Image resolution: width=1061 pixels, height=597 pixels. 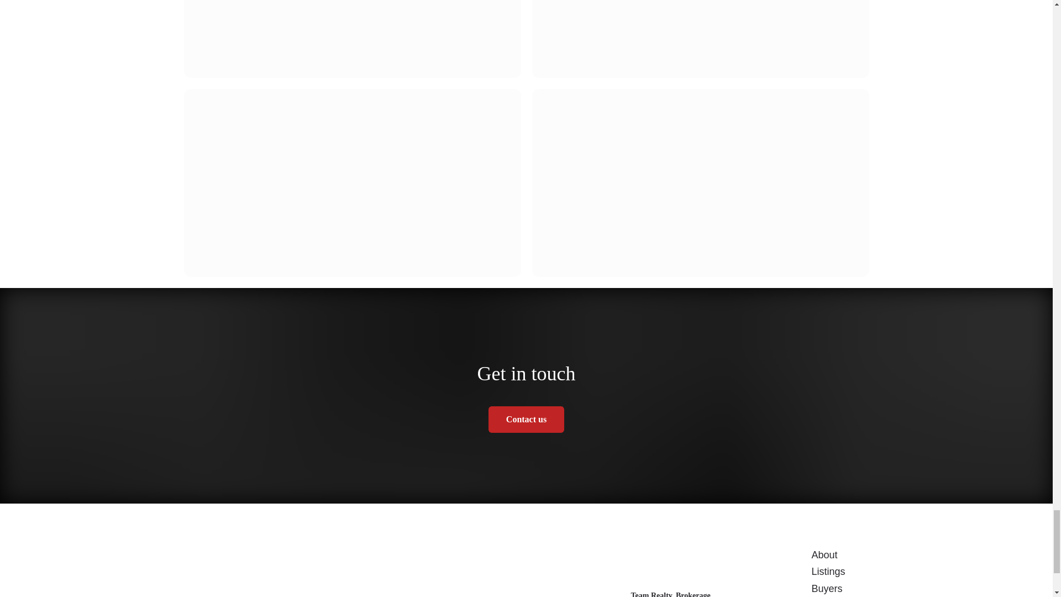 What do you see at coordinates (526, 420) in the screenshot?
I see `Contact us` at bounding box center [526, 420].